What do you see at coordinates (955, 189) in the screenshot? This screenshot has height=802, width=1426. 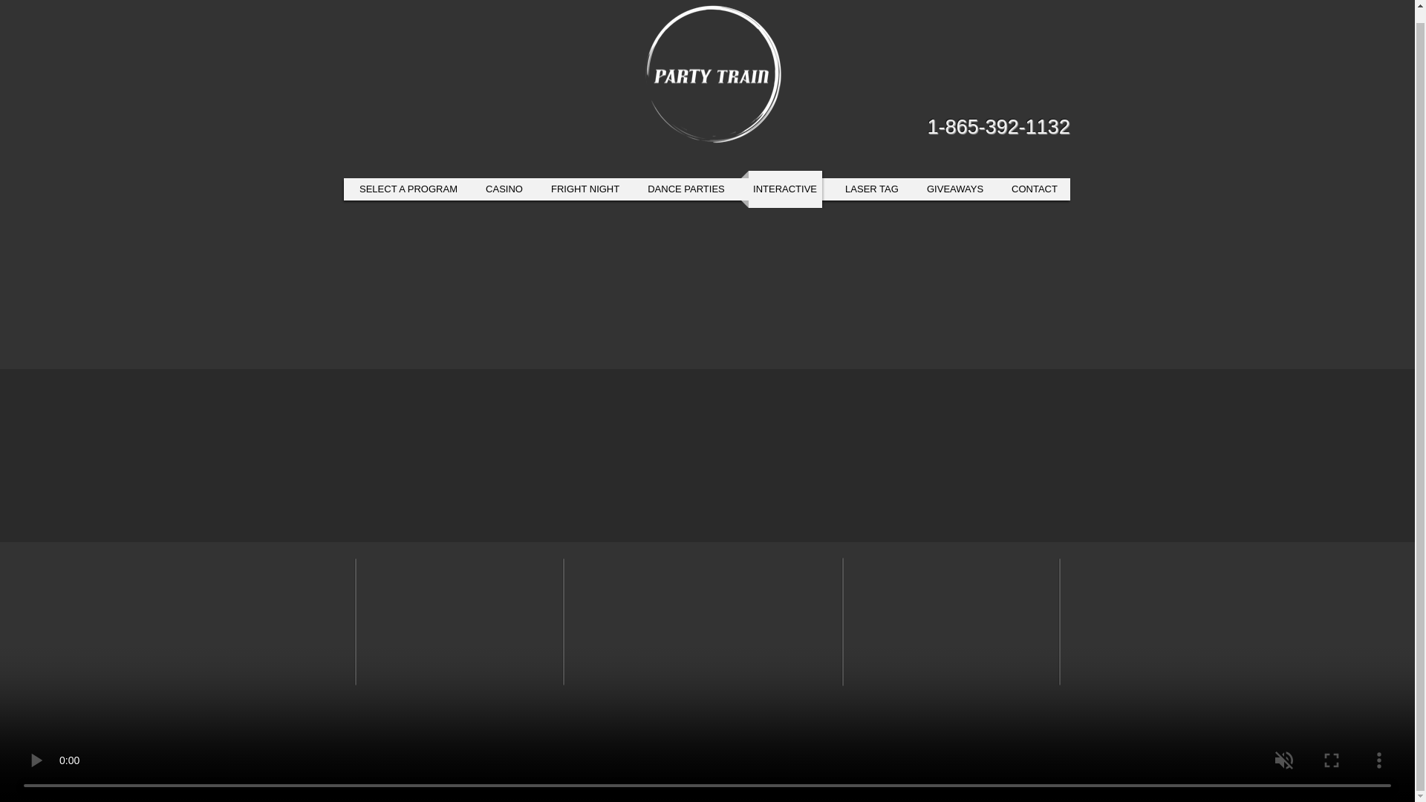 I see `GIVEAWAYS` at bounding box center [955, 189].